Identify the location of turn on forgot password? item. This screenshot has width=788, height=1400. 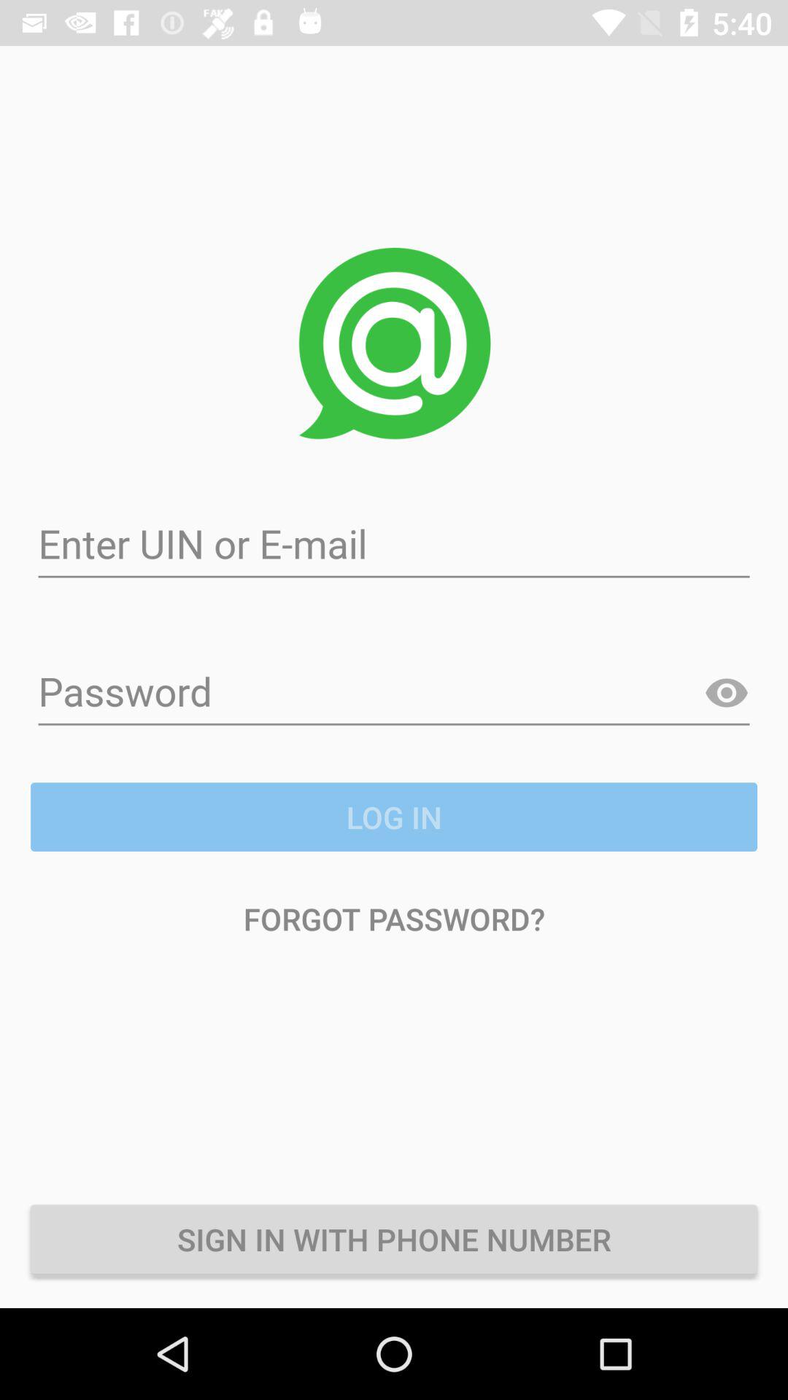
(394, 919).